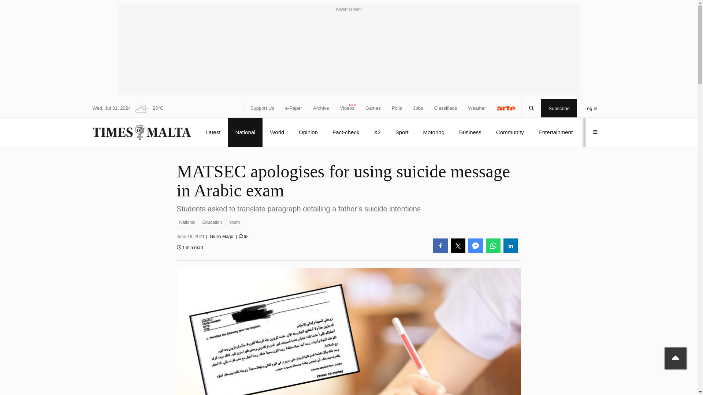 The image size is (703, 395). I want to click on National, so click(187, 222).